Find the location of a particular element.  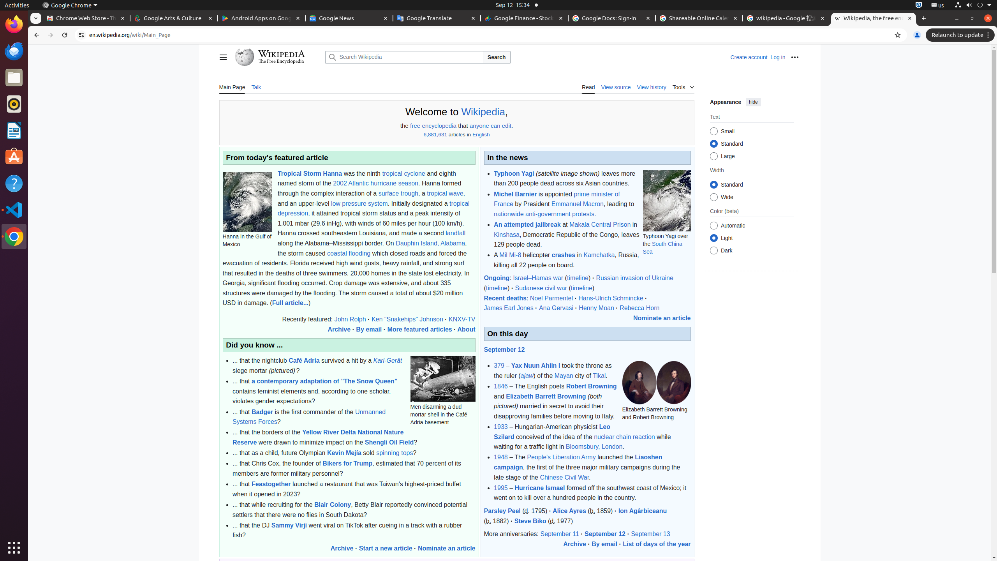

Light is located at coordinates (713, 238).